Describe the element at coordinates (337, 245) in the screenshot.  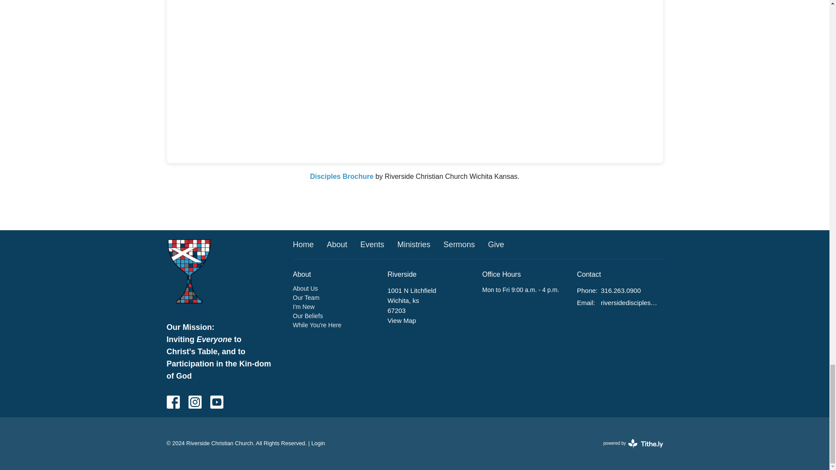
I see `About` at that location.